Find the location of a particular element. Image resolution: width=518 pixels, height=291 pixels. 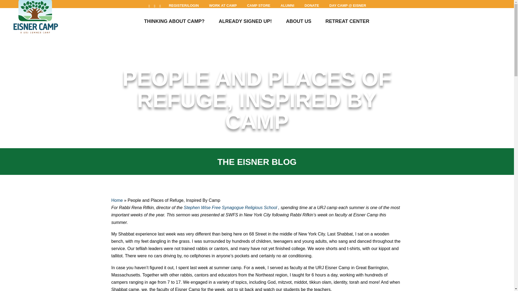

RETREAT CENTER is located at coordinates (347, 23).